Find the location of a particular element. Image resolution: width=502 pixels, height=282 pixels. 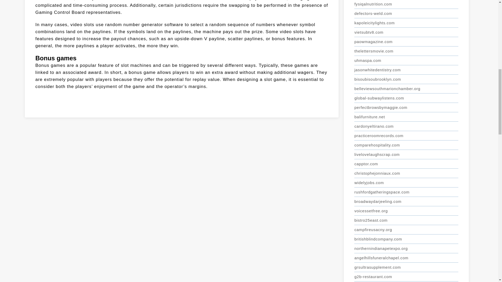

vietsubtv8.com is located at coordinates (406, 32).